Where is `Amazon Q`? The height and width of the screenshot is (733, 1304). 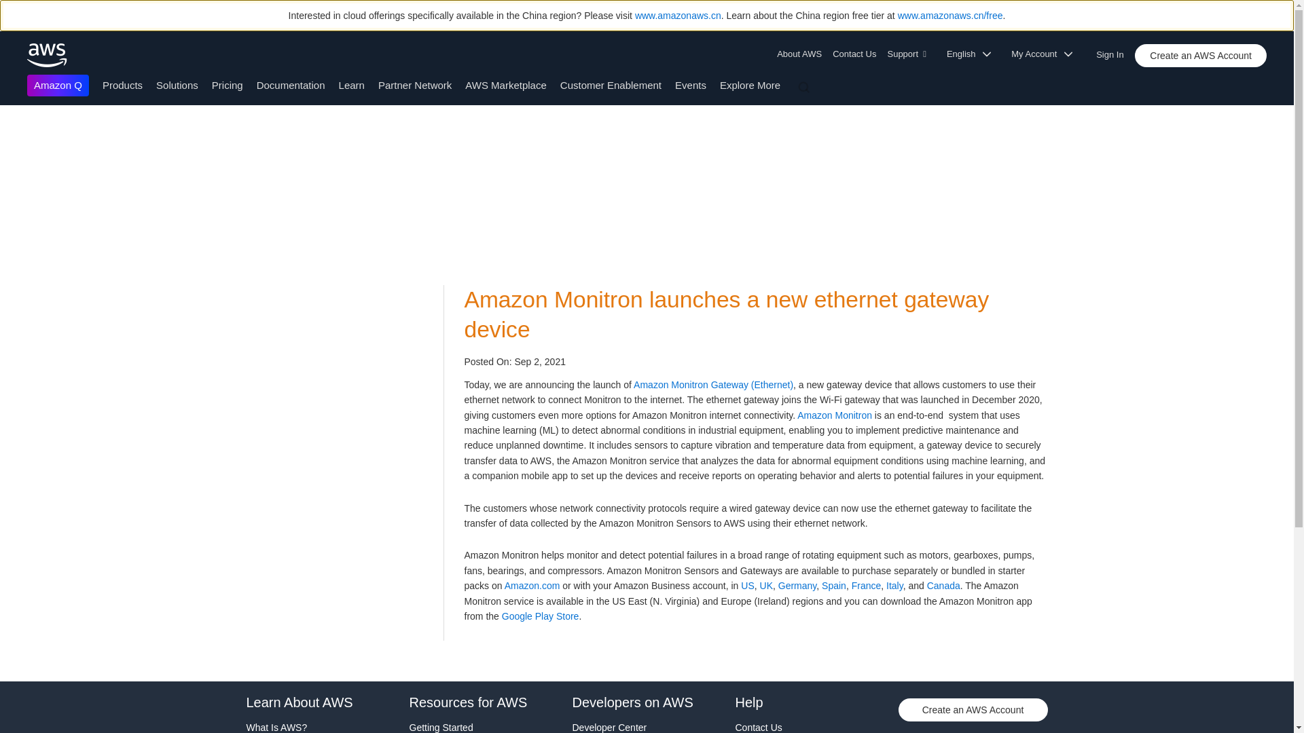
Amazon Q is located at coordinates (58, 86).